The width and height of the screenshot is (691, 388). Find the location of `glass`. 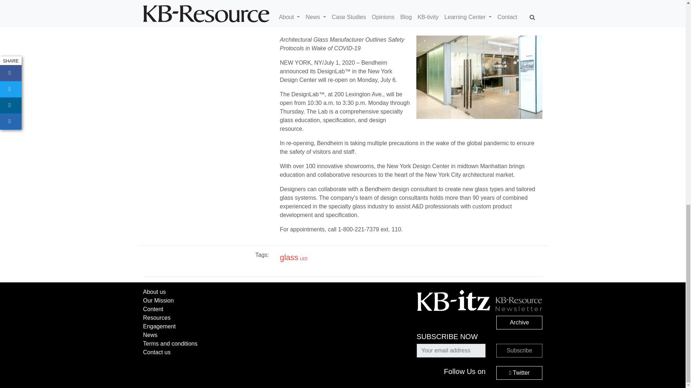

glass is located at coordinates (289, 257).